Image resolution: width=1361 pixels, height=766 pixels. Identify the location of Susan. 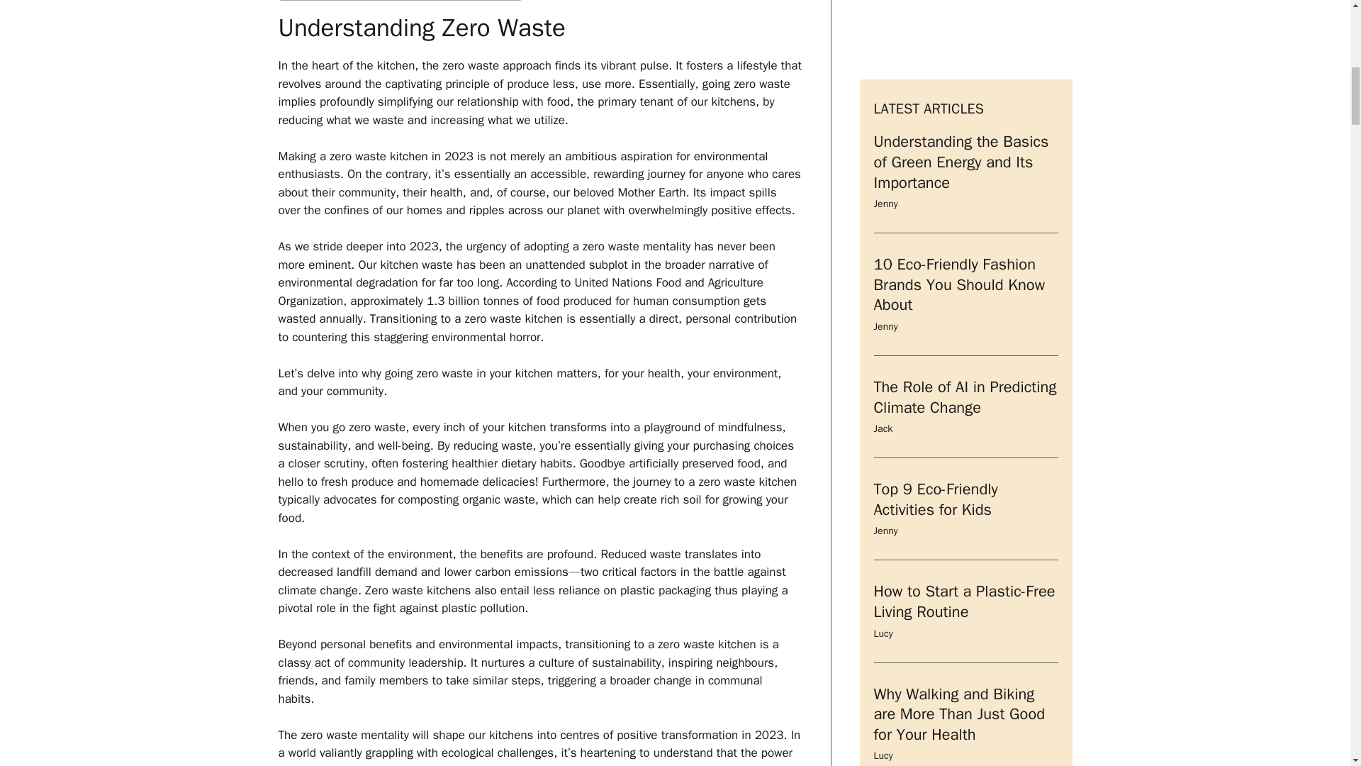
(887, 499).